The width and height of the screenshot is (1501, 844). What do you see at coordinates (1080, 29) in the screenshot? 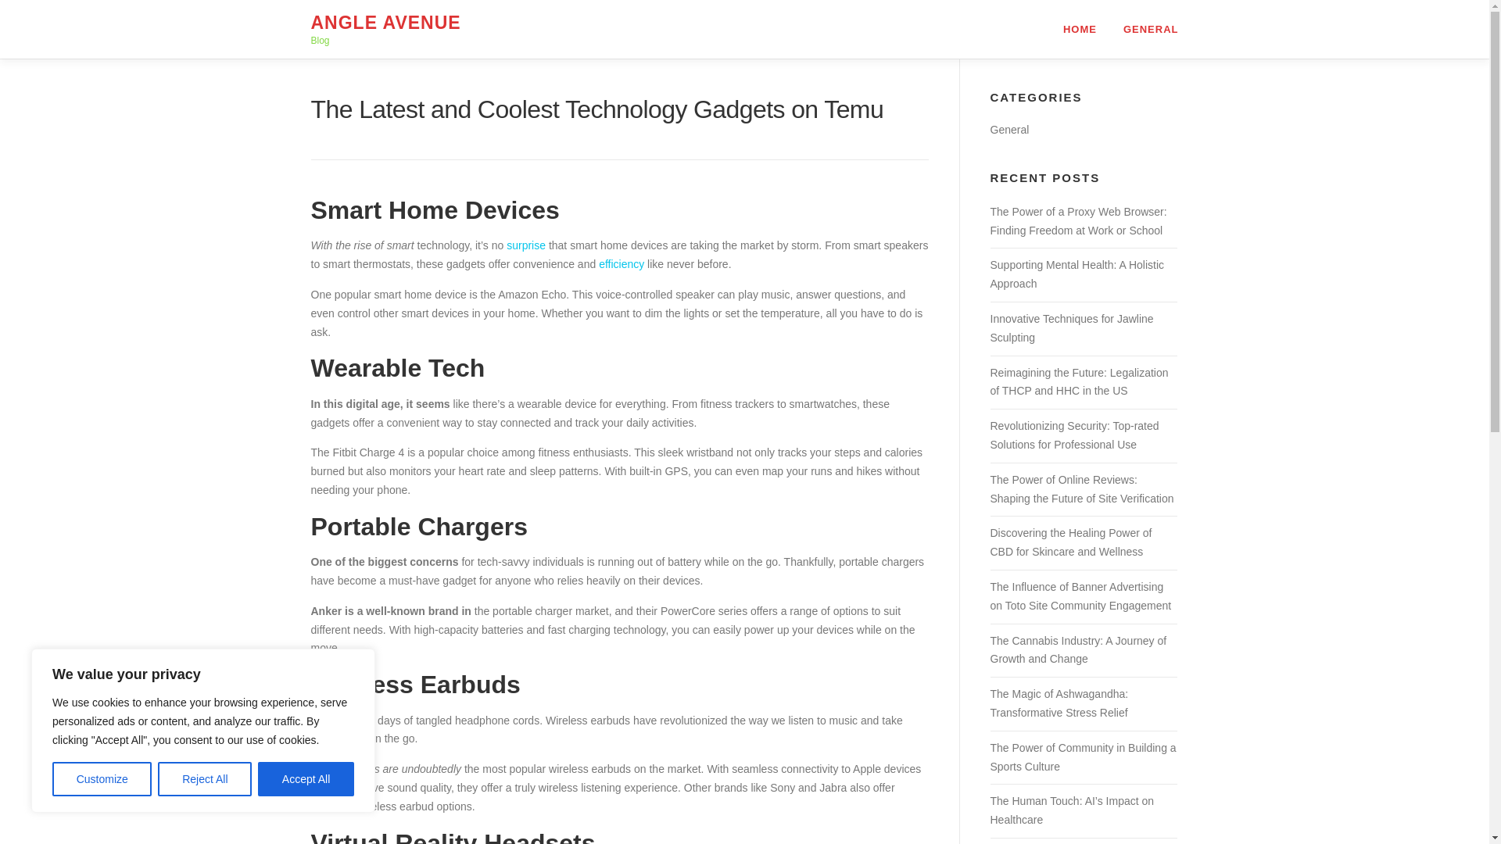
I see `HOME` at bounding box center [1080, 29].